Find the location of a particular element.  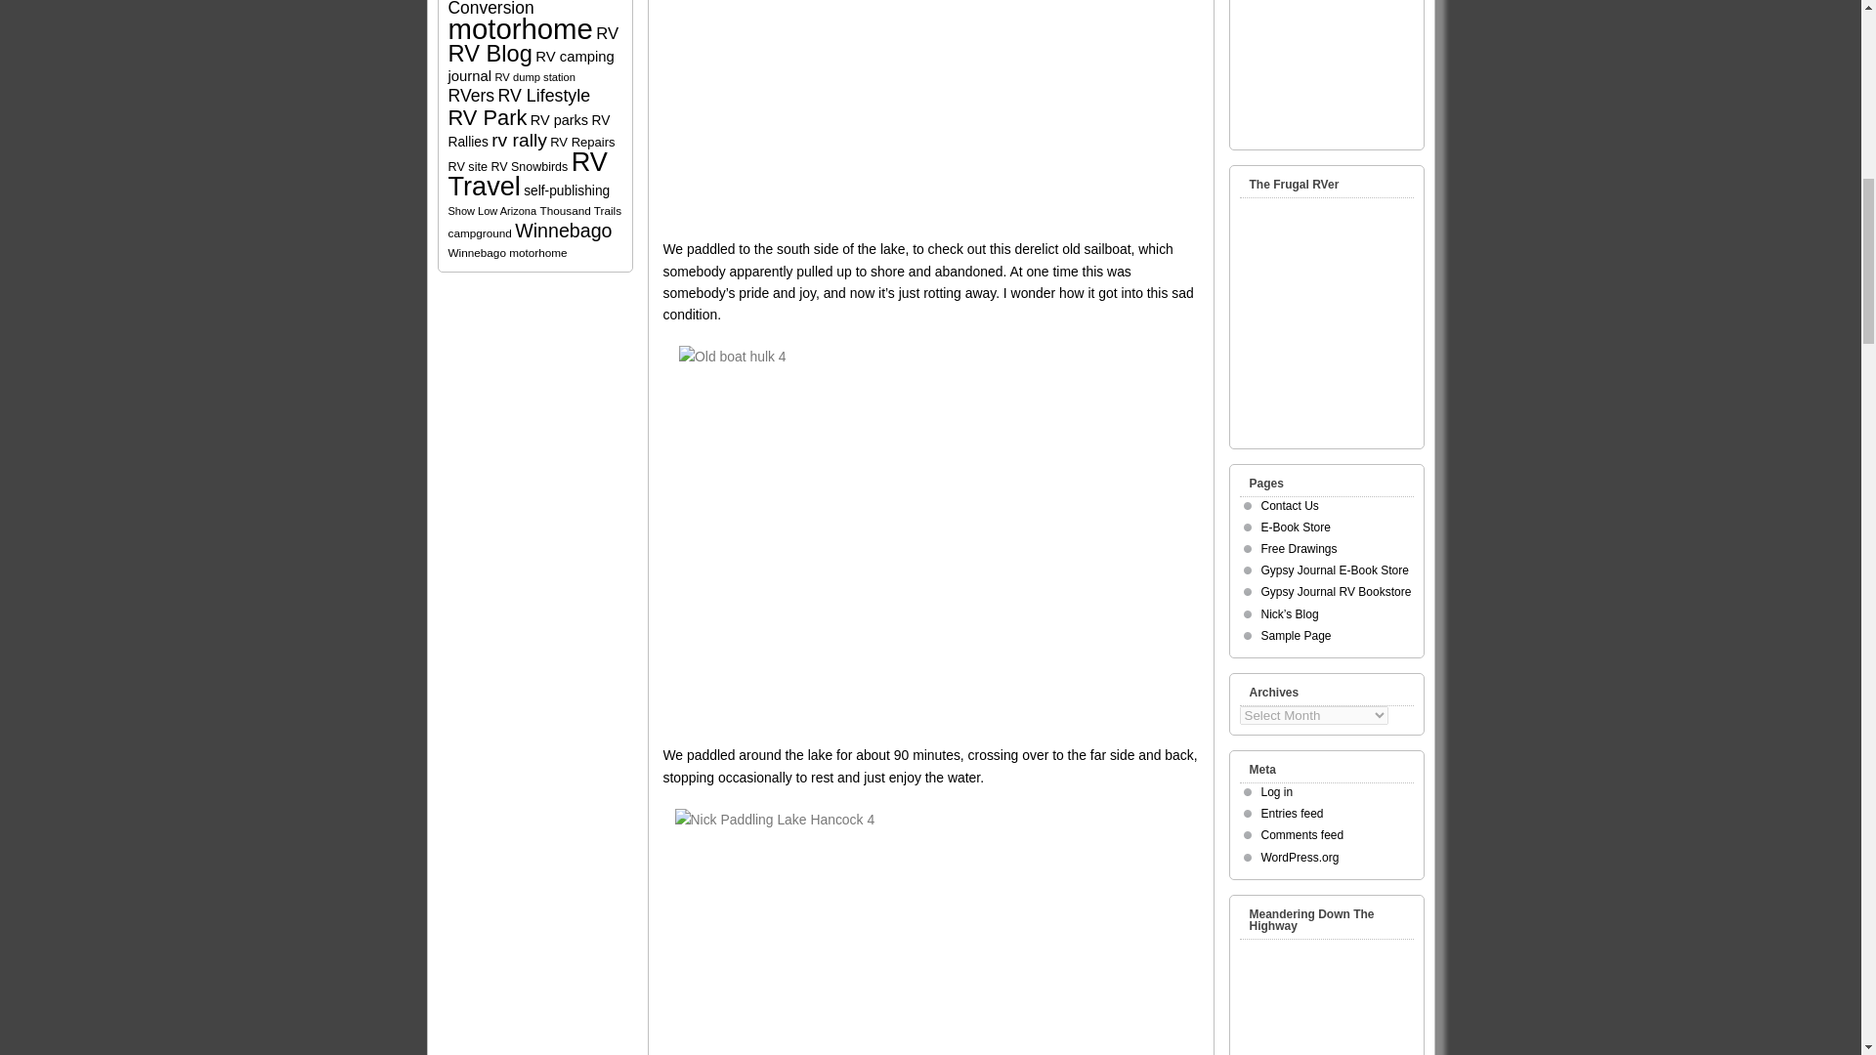

Nick head on 2 is located at coordinates (930, 109).